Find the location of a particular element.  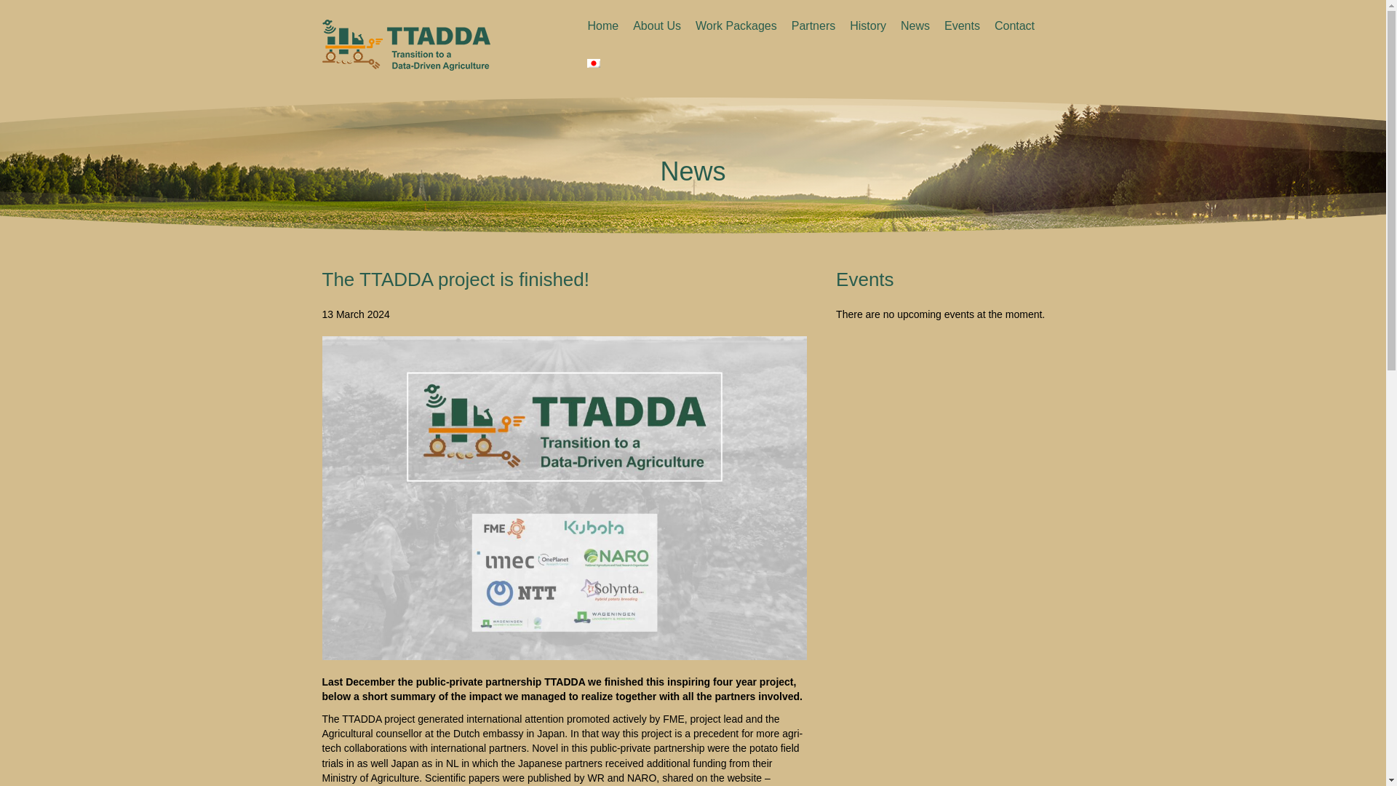

Partners is located at coordinates (813, 25).